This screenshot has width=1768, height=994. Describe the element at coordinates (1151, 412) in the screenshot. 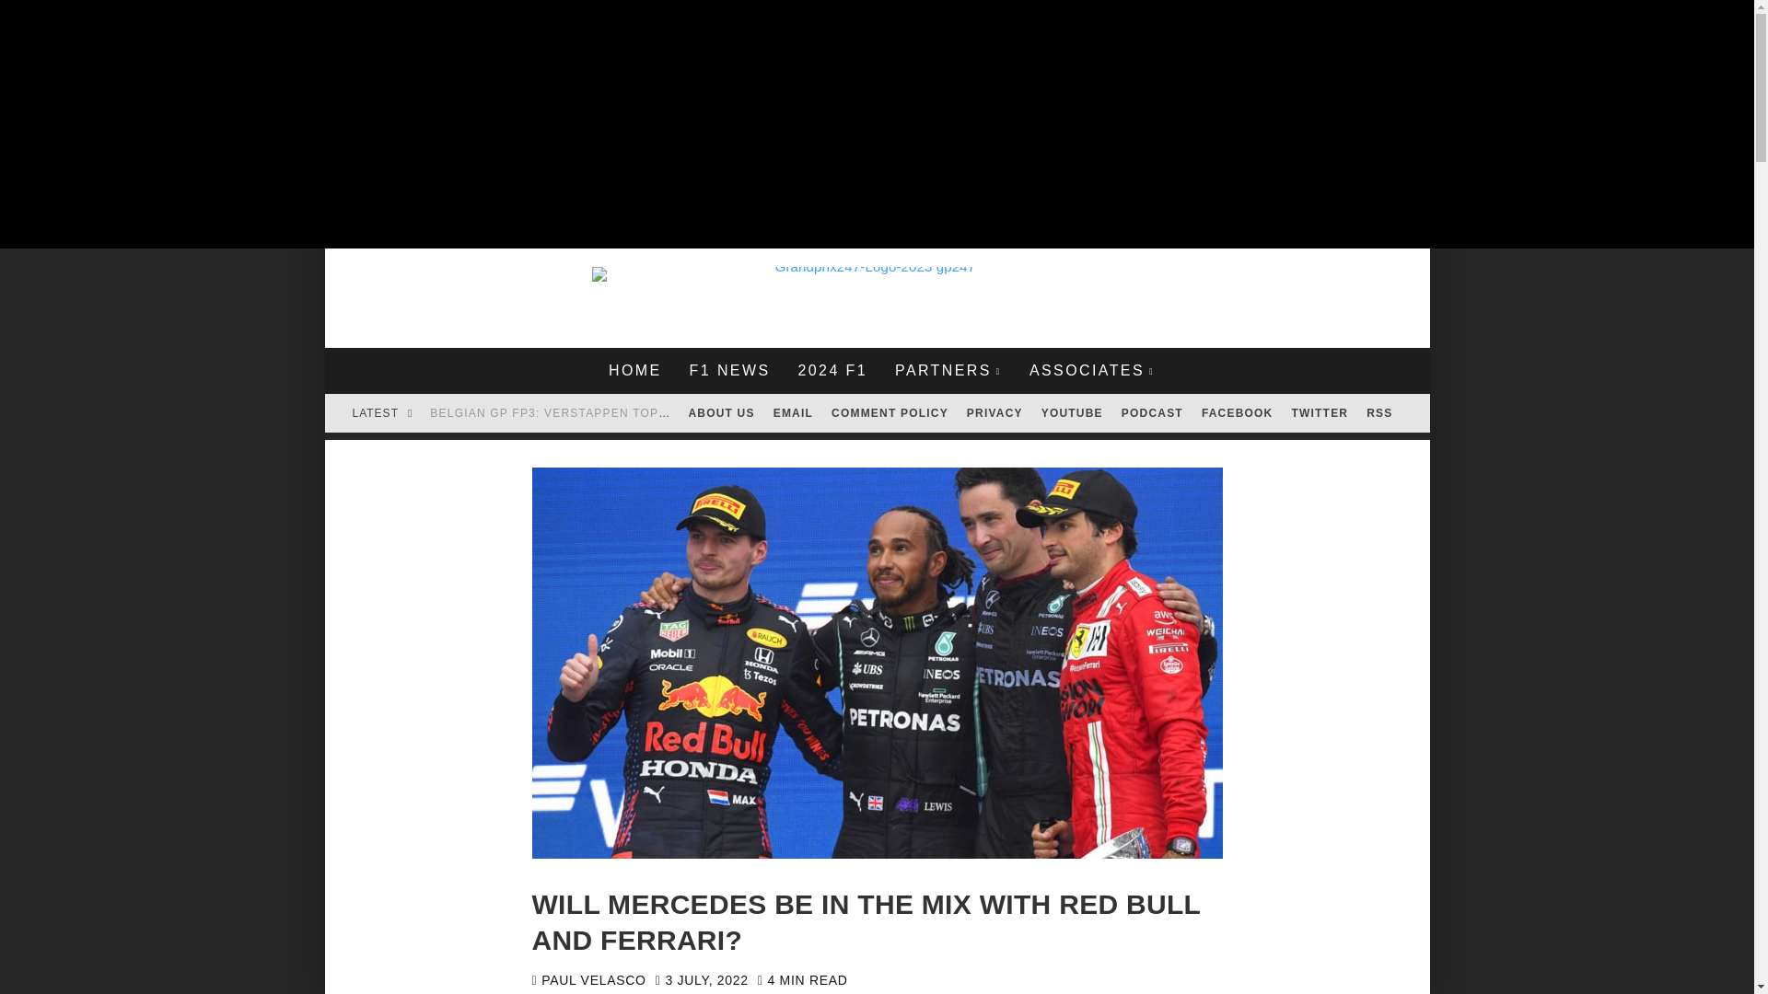

I see `PODCAST` at that location.